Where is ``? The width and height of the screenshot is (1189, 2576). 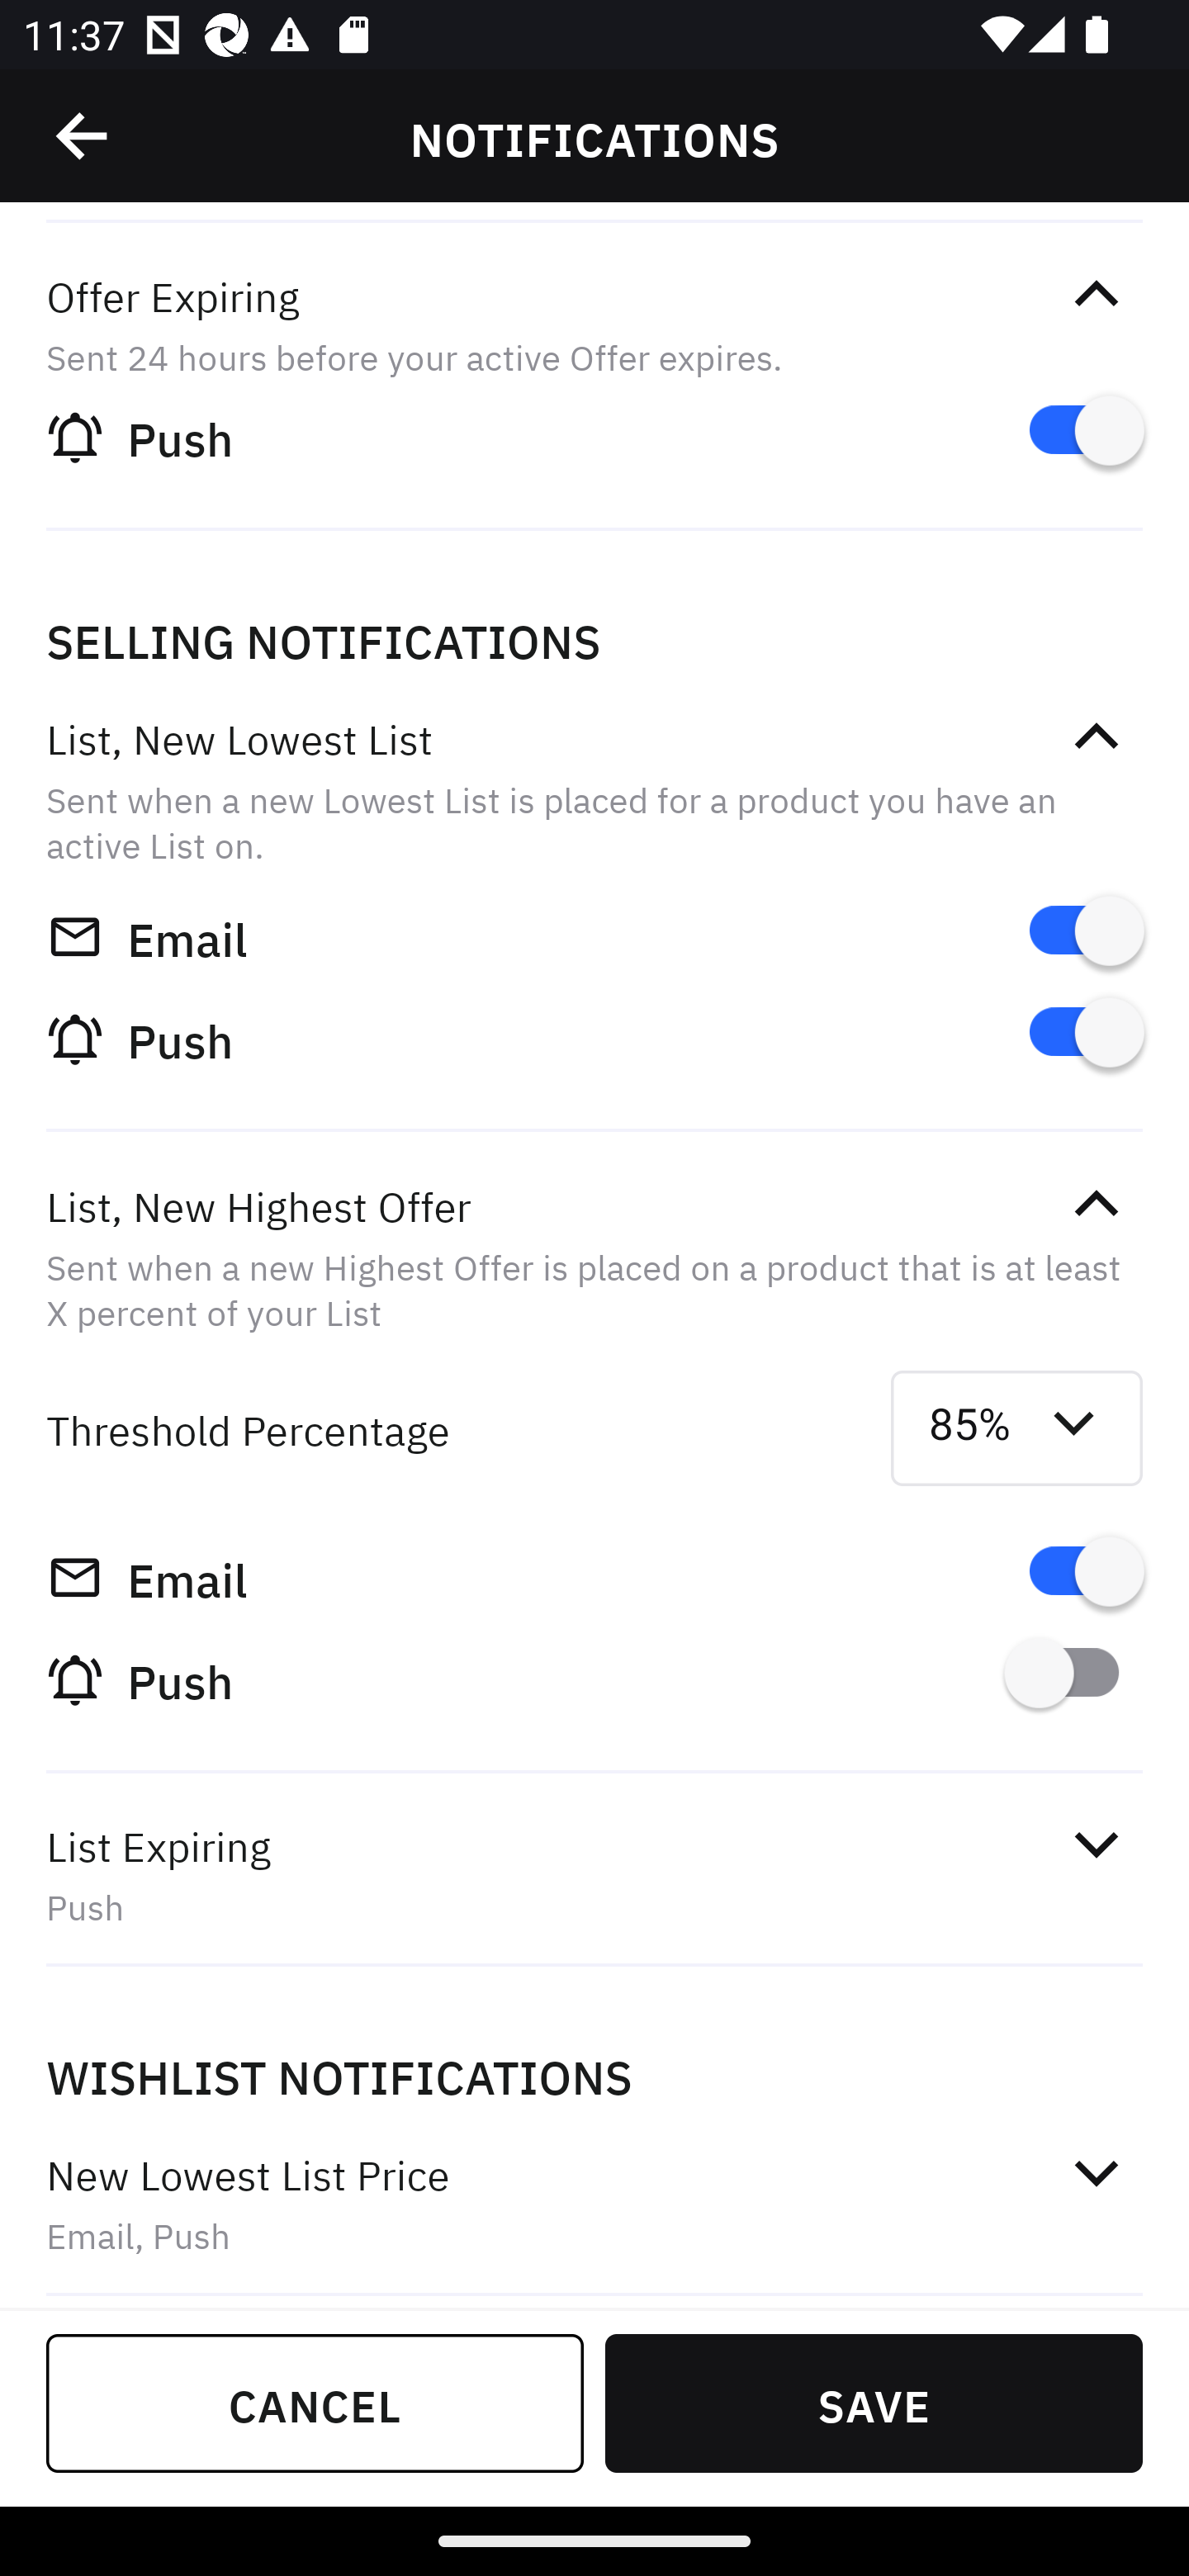  is located at coordinates (1096, 1204).